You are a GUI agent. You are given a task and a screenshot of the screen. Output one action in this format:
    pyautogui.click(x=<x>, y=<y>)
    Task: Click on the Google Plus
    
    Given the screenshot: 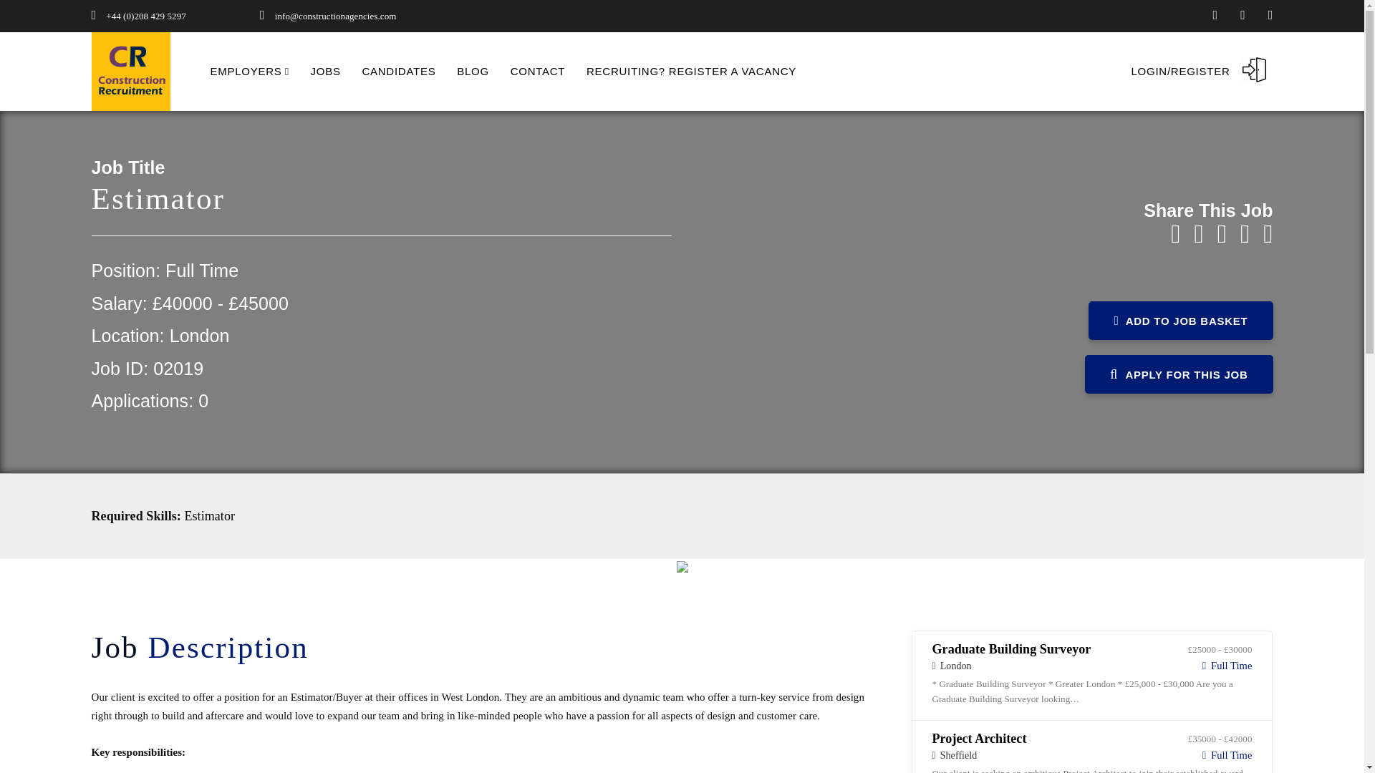 What is the action you would take?
    pyautogui.click(x=1245, y=233)
    